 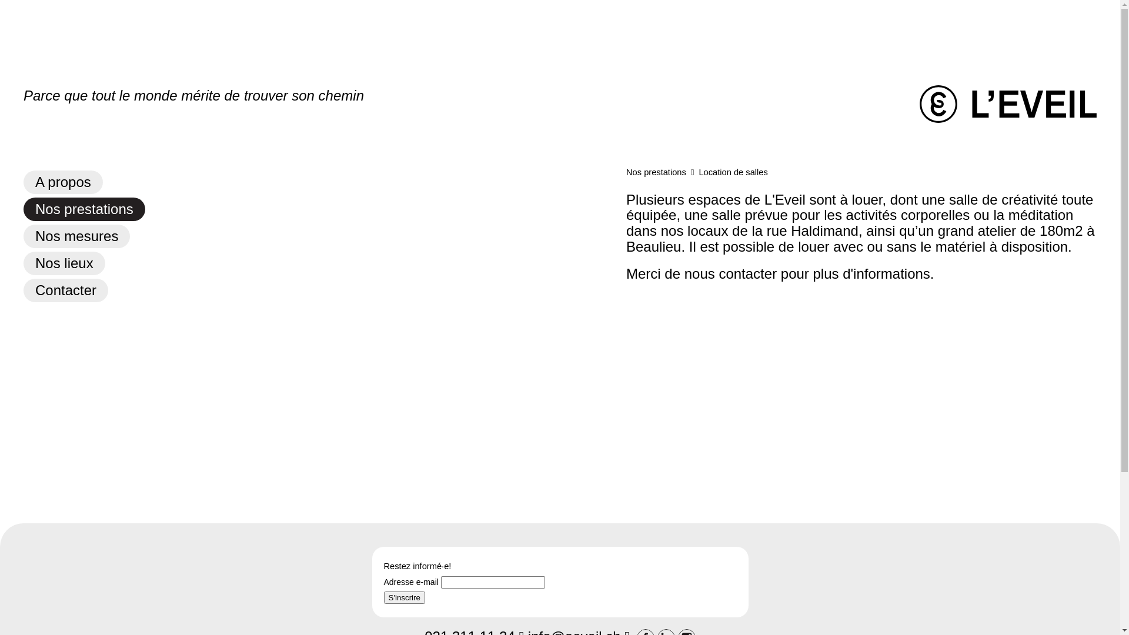 I want to click on Nos mesures, so click(x=76, y=236).